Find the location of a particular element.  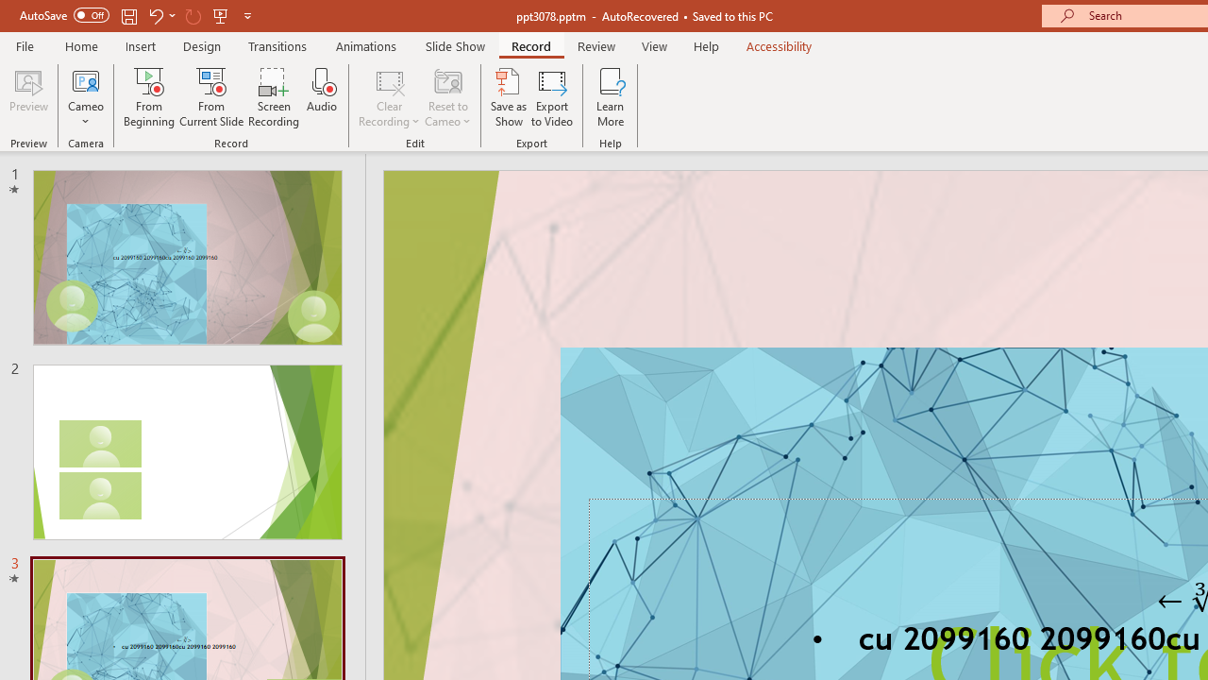

Save as Show is located at coordinates (509, 96).